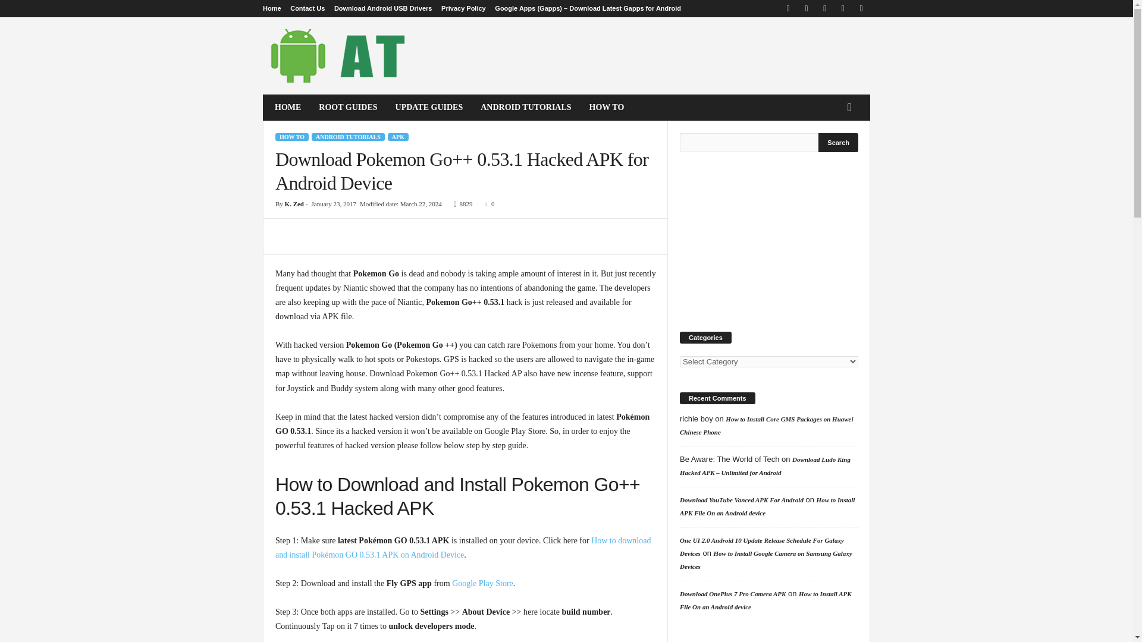 The image size is (1142, 642). What do you see at coordinates (271, 8) in the screenshot?
I see `Home` at bounding box center [271, 8].